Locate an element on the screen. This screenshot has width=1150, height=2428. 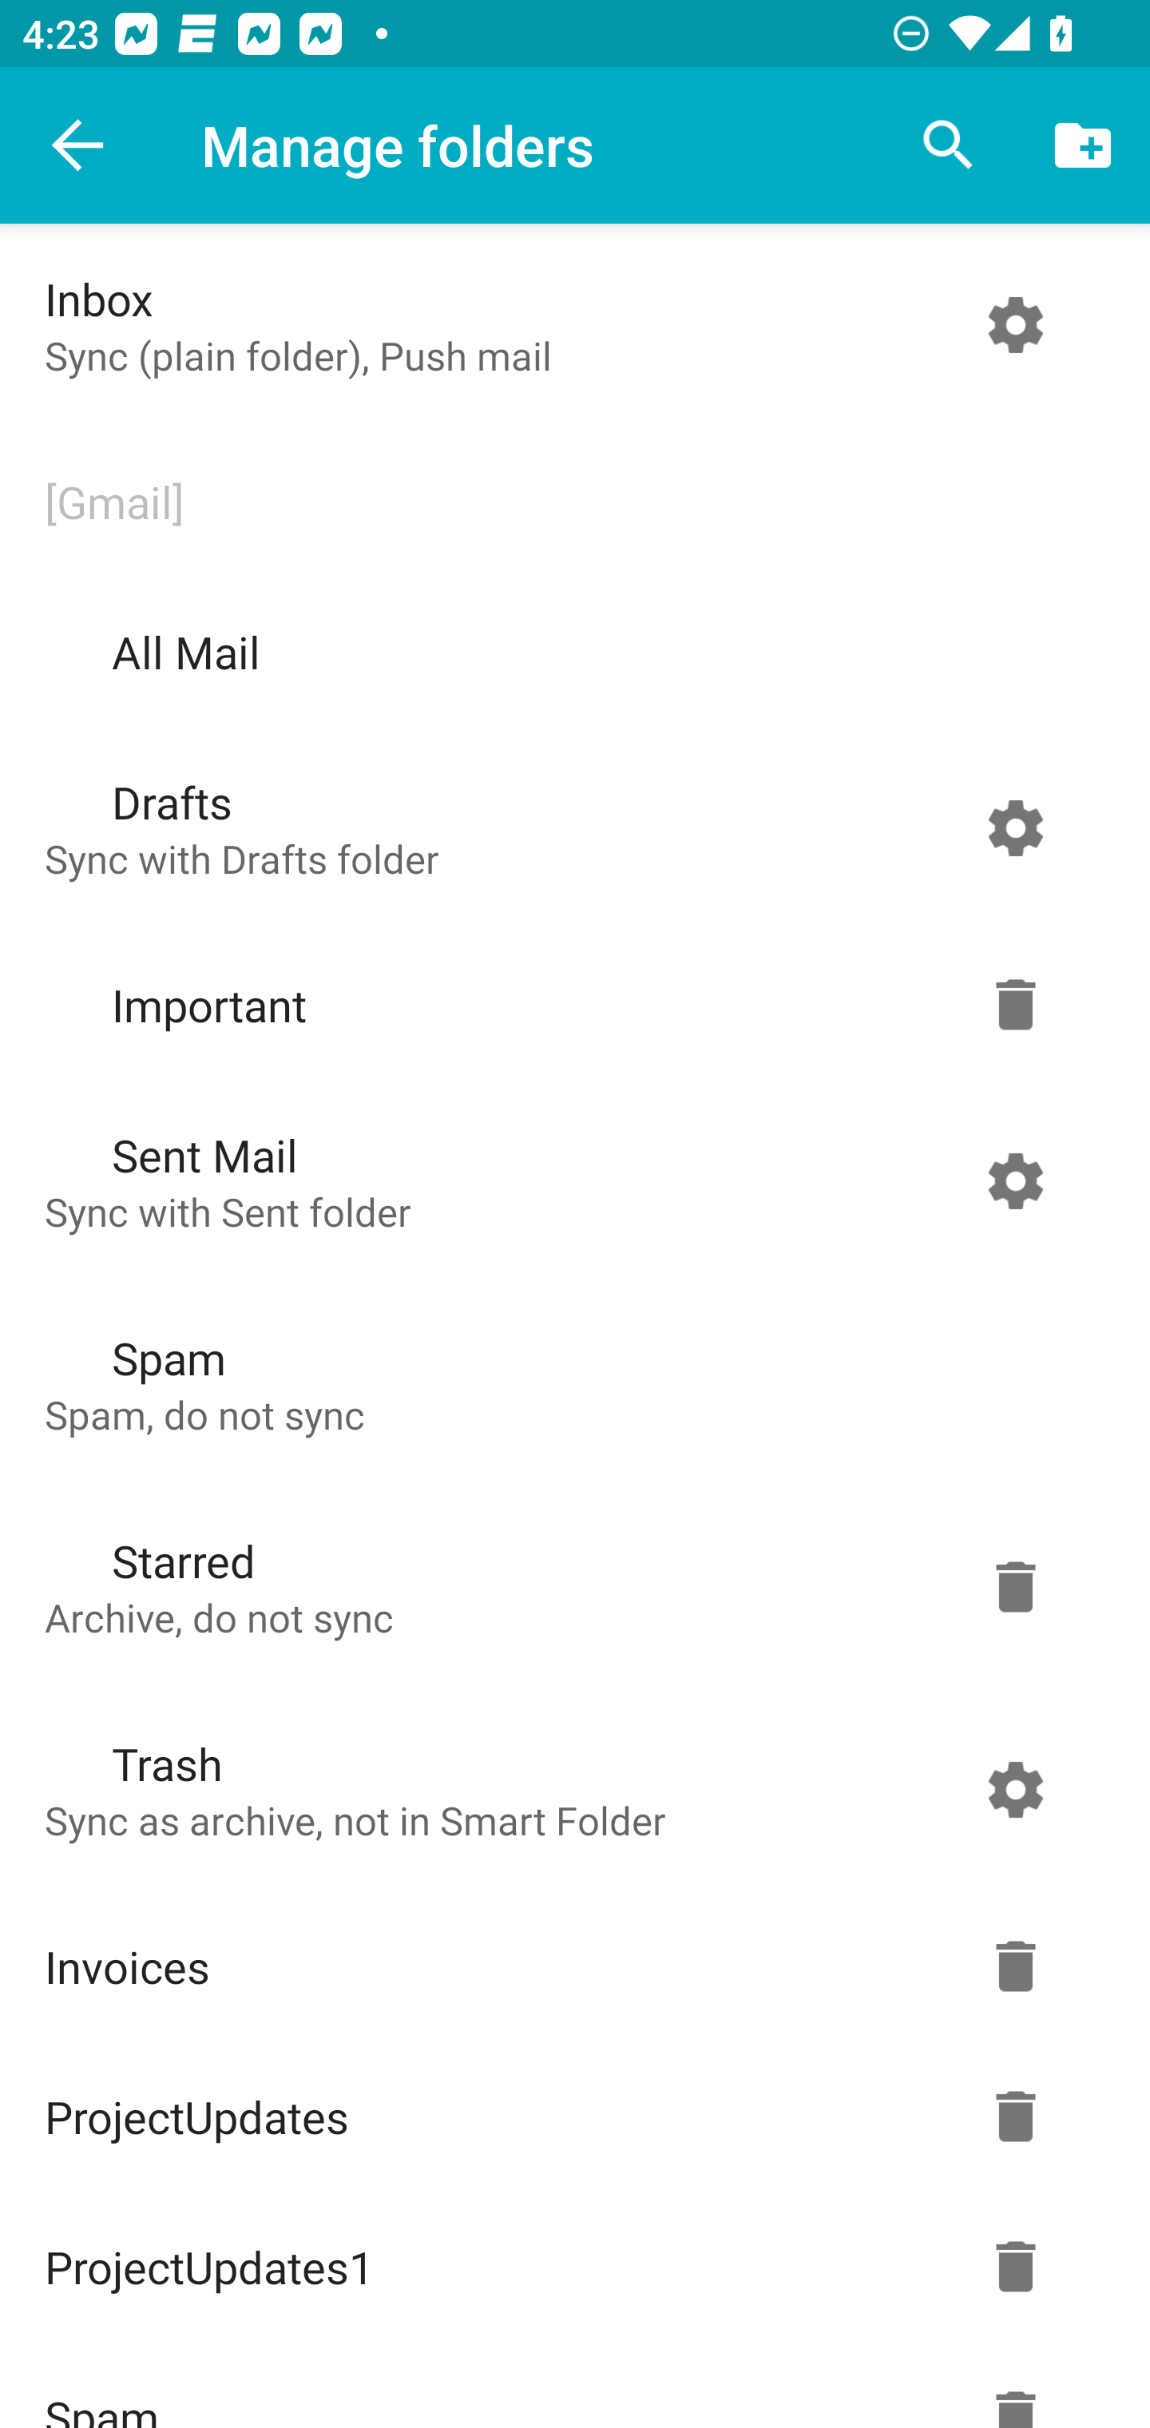
Search folders is located at coordinates (949, 145).